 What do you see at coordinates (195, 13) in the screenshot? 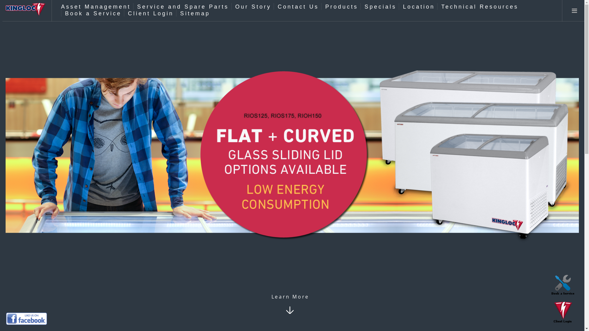
I see `Sitemap` at bounding box center [195, 13].